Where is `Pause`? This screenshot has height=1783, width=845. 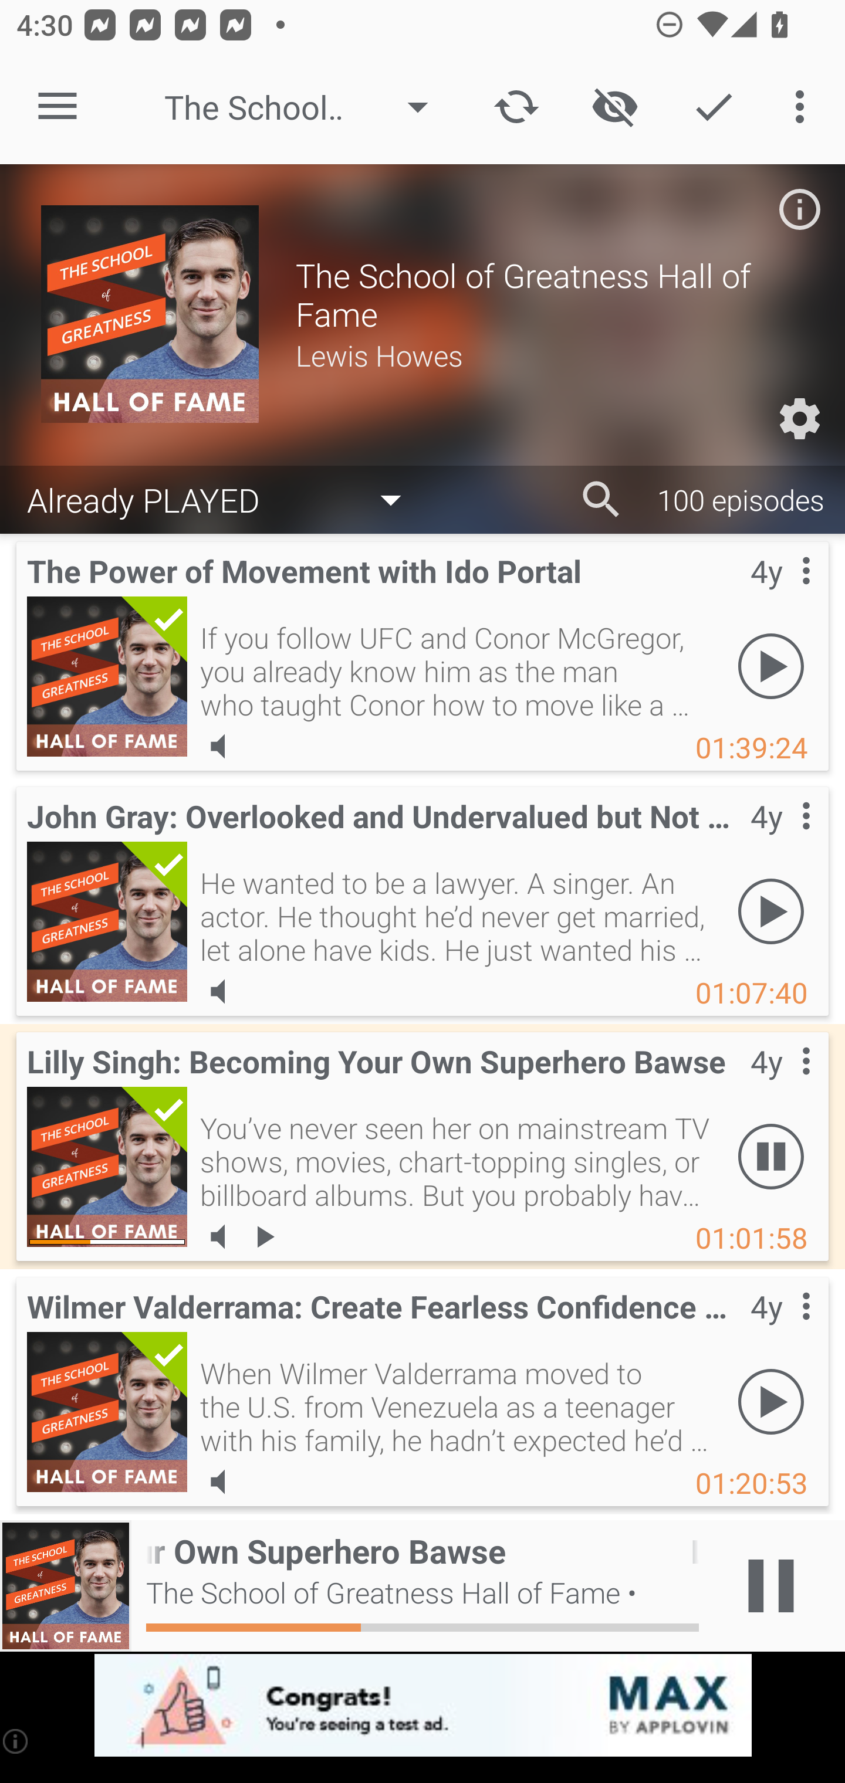 Pause is located at coordinates (771, 1156).